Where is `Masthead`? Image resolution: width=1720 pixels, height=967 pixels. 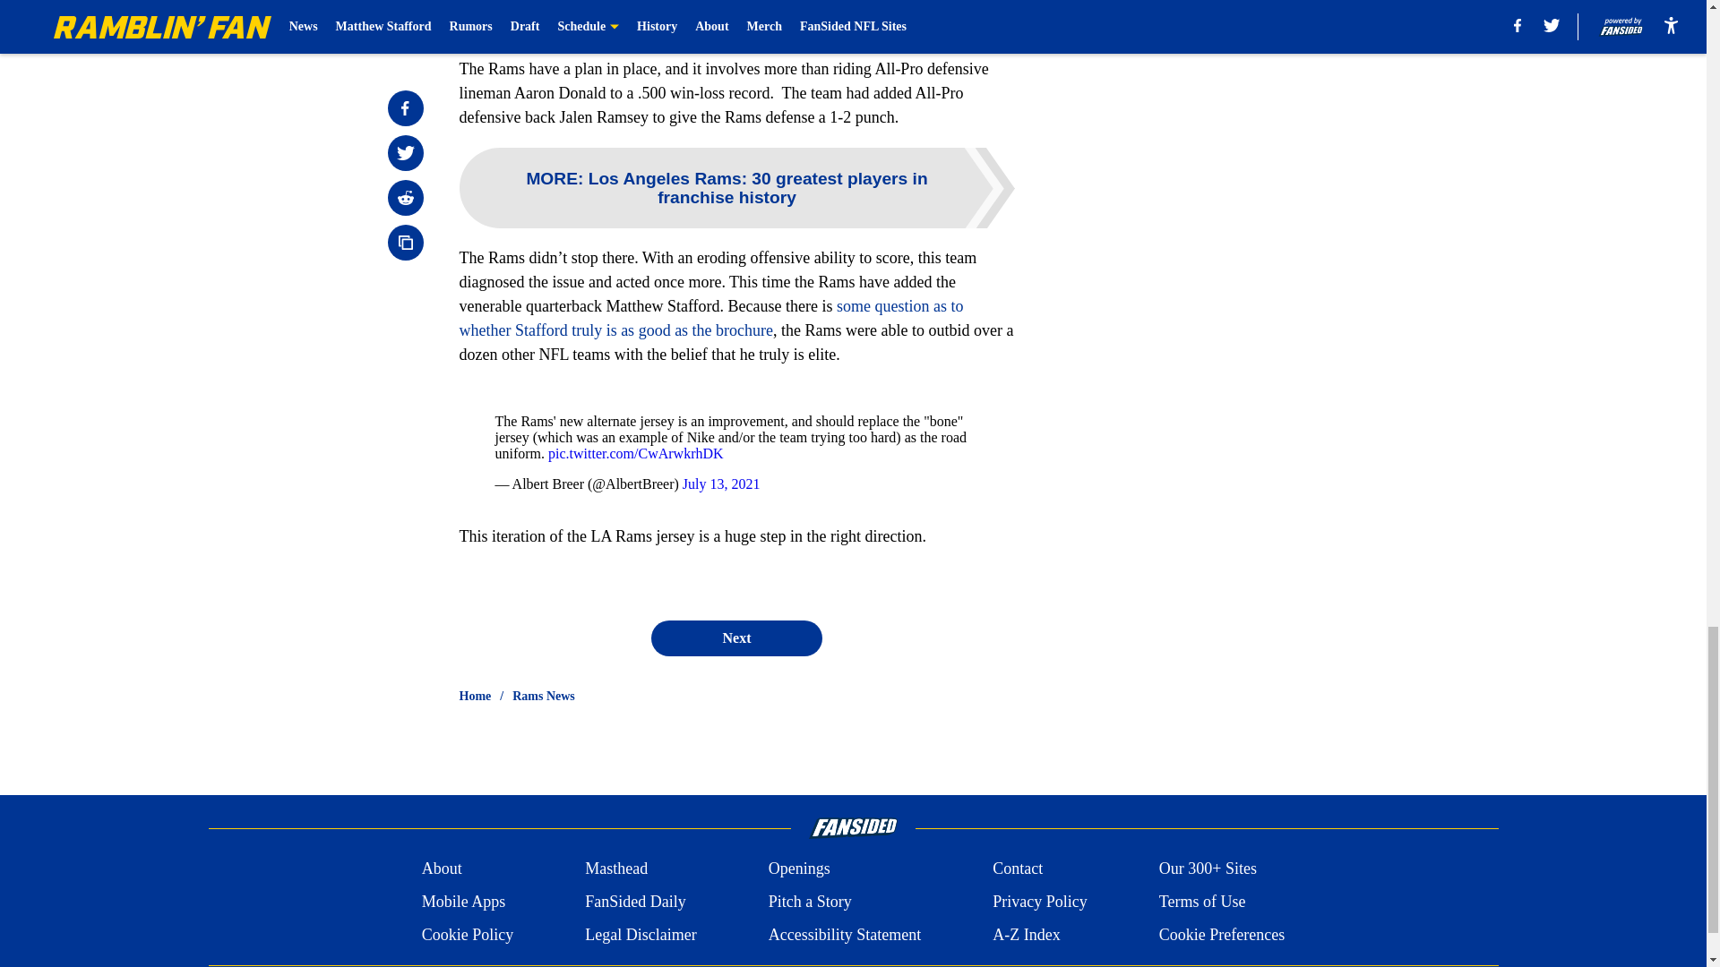
Masthead is located at coordinates (616, 869).